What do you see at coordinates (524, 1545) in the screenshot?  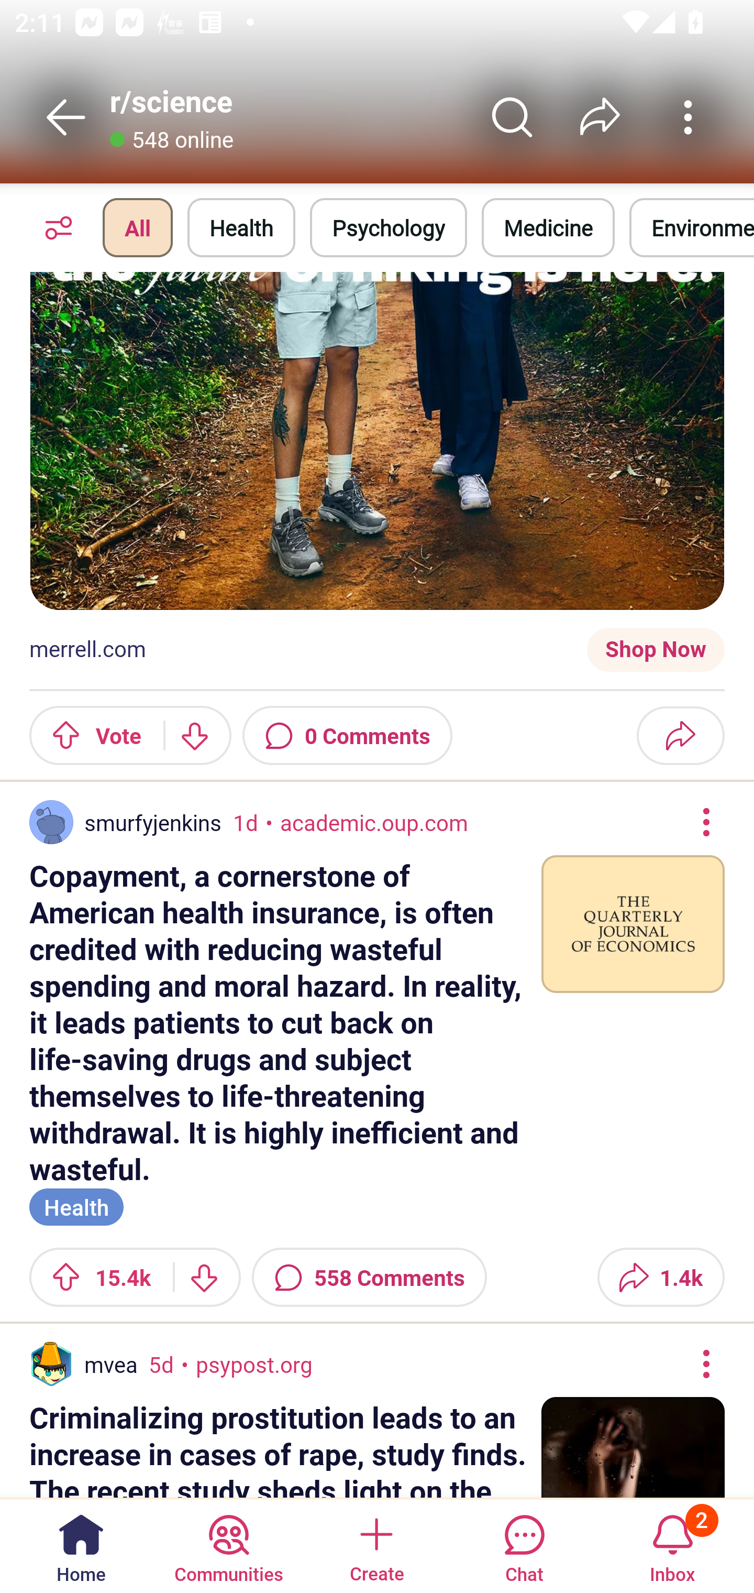 I see `Chat` at bounding box center [524, 1545].